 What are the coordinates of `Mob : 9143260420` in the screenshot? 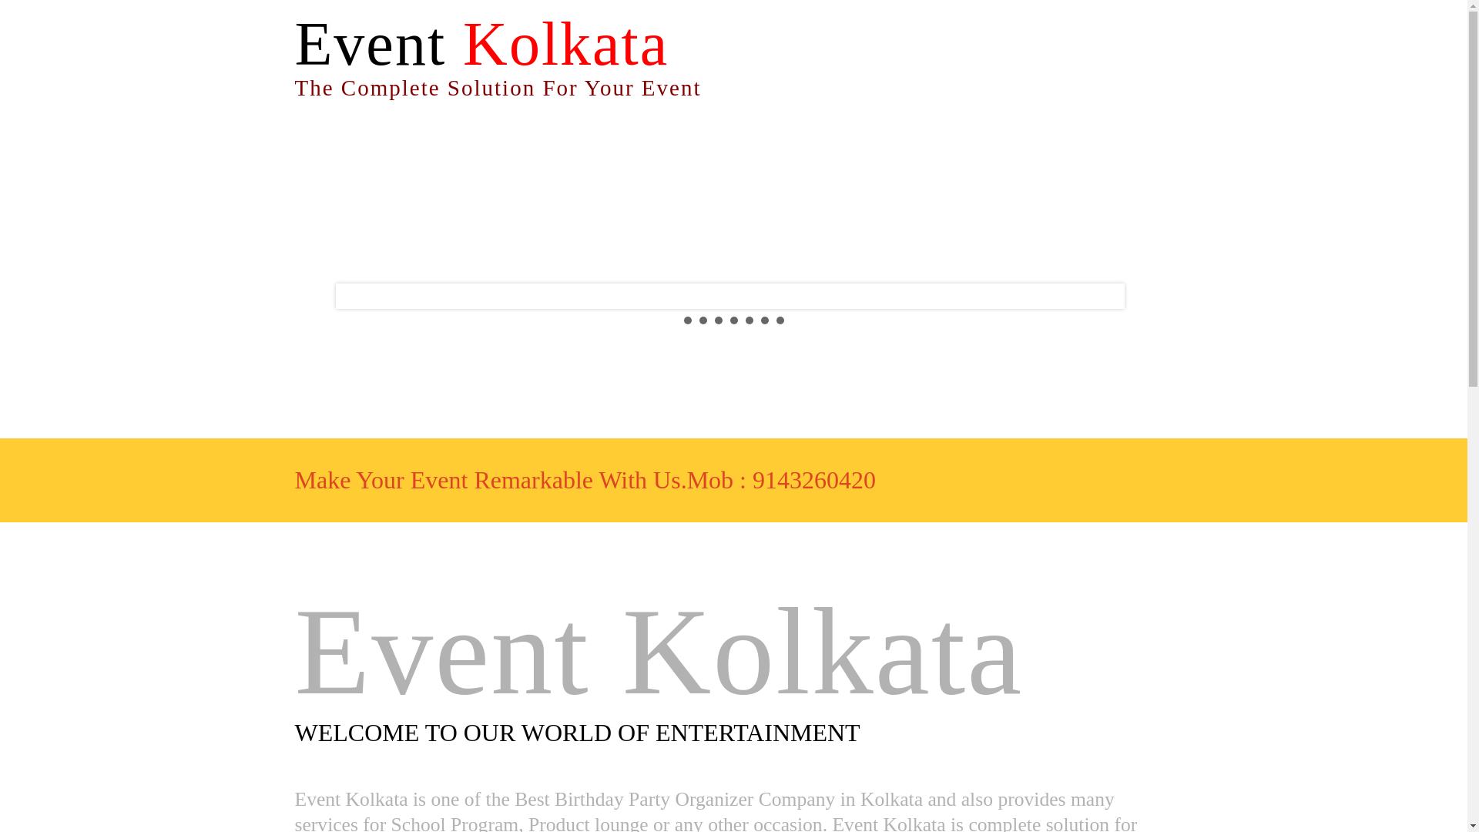 It's located at (781, 479).